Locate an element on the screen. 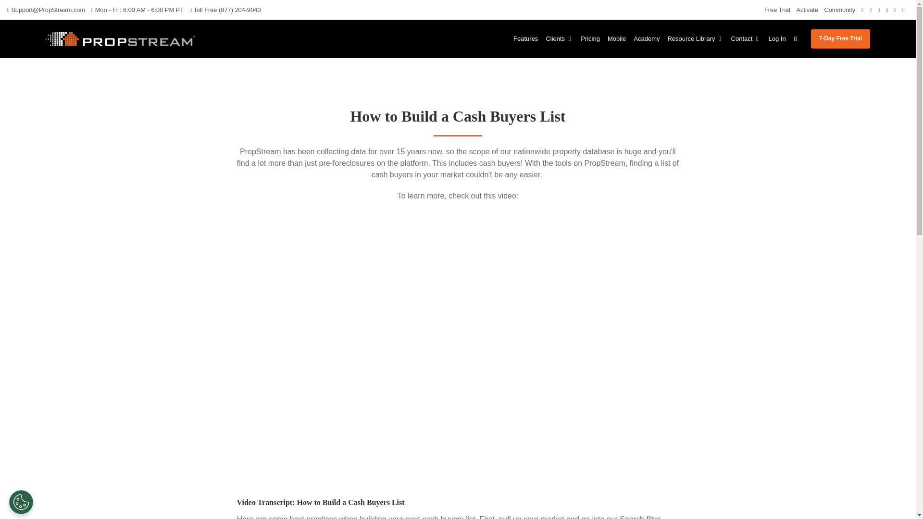 The width and height of the screenshot is (923, 519). Mon - Fri: 6:00 AM - 6:00 PM PT is located at coordinates (139, 10).